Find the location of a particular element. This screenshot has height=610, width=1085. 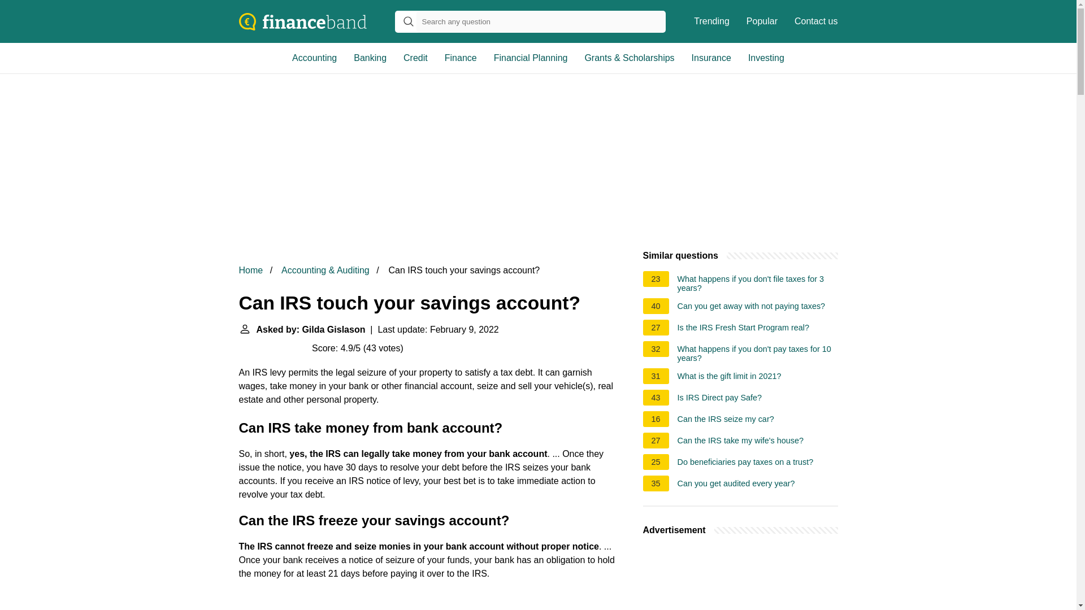

Is IRS Direct pay Safe? is located at coordinates (720, 399).